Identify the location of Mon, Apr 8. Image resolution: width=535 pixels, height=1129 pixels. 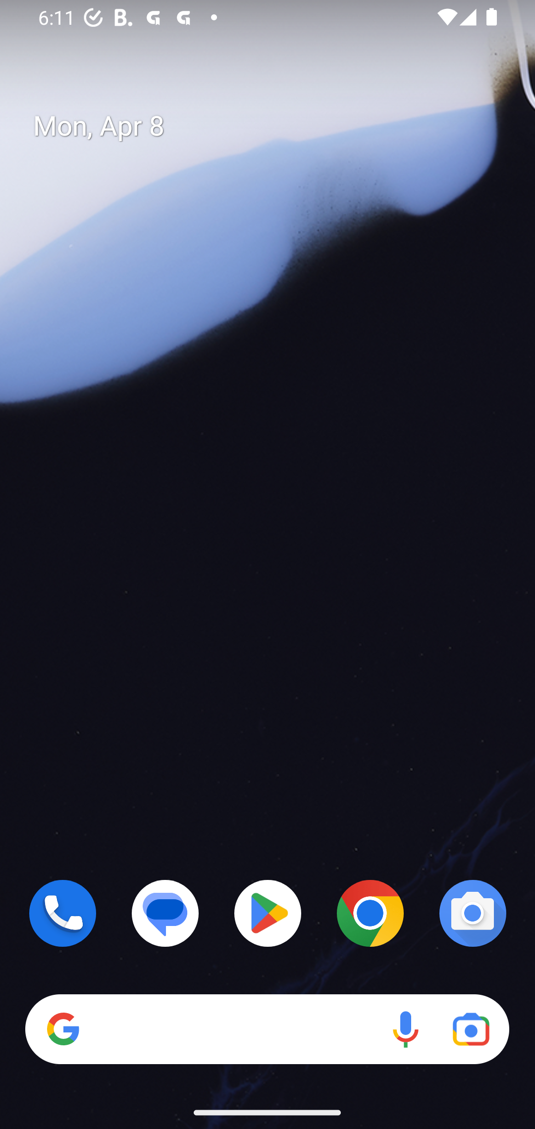
(278, 126).